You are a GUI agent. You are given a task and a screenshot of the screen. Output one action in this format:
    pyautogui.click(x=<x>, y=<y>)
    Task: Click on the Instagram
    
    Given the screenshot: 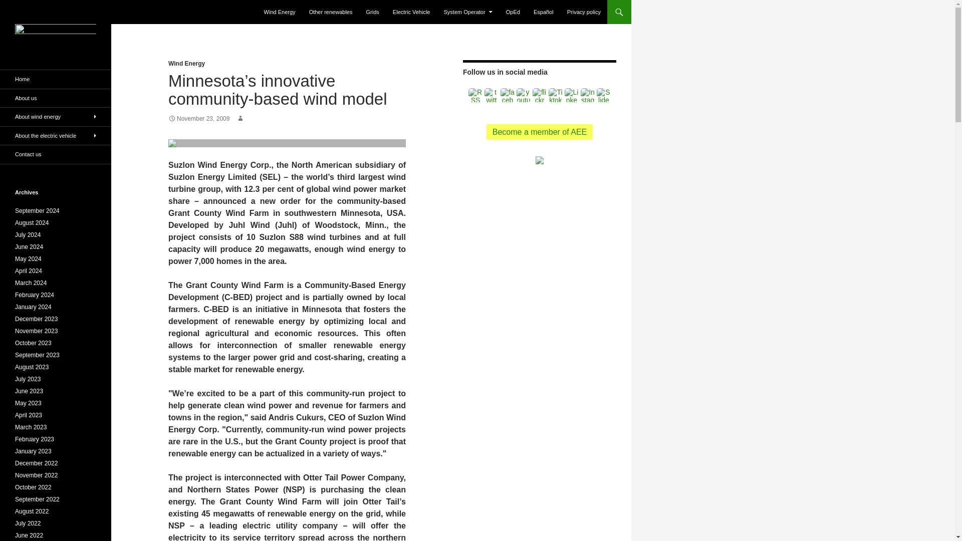 What is the action you would take?
    pyautogui.click(x=587, y=95)
    